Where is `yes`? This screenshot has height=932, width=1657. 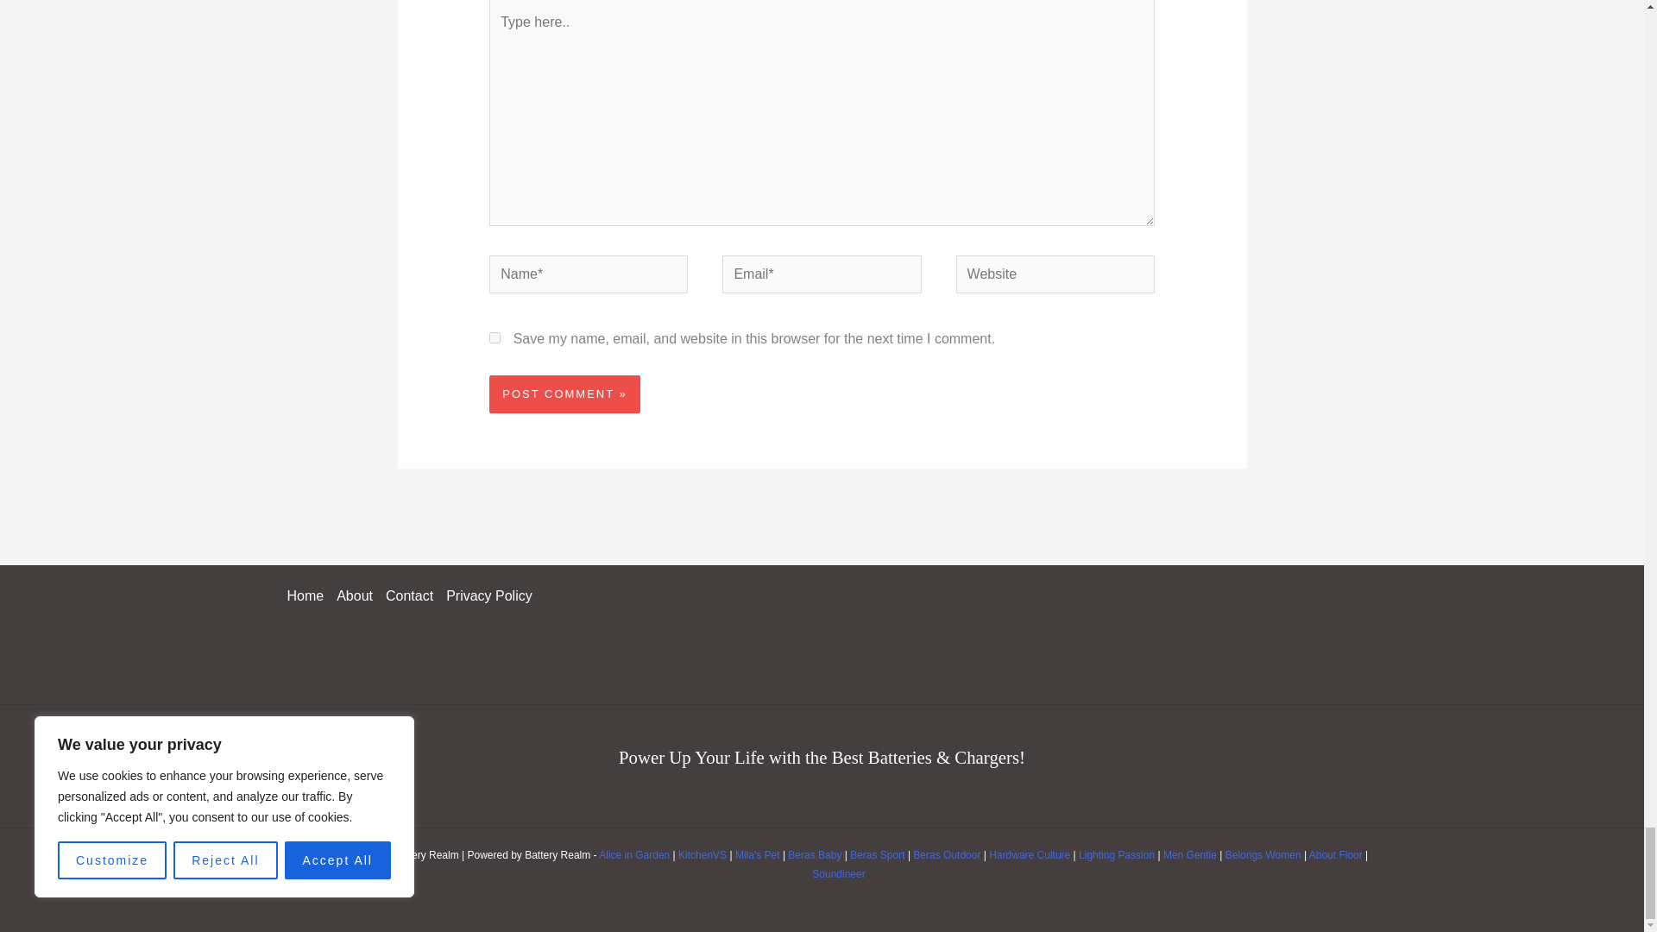 yes is located at coordinates (494, 337).